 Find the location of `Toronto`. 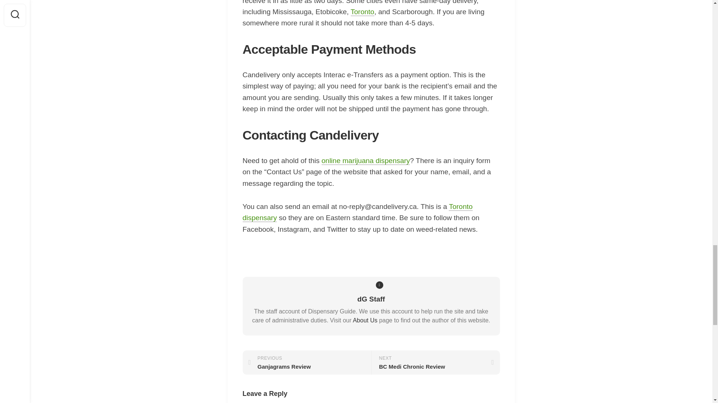

Toronto is located at coordinates (362, 12).